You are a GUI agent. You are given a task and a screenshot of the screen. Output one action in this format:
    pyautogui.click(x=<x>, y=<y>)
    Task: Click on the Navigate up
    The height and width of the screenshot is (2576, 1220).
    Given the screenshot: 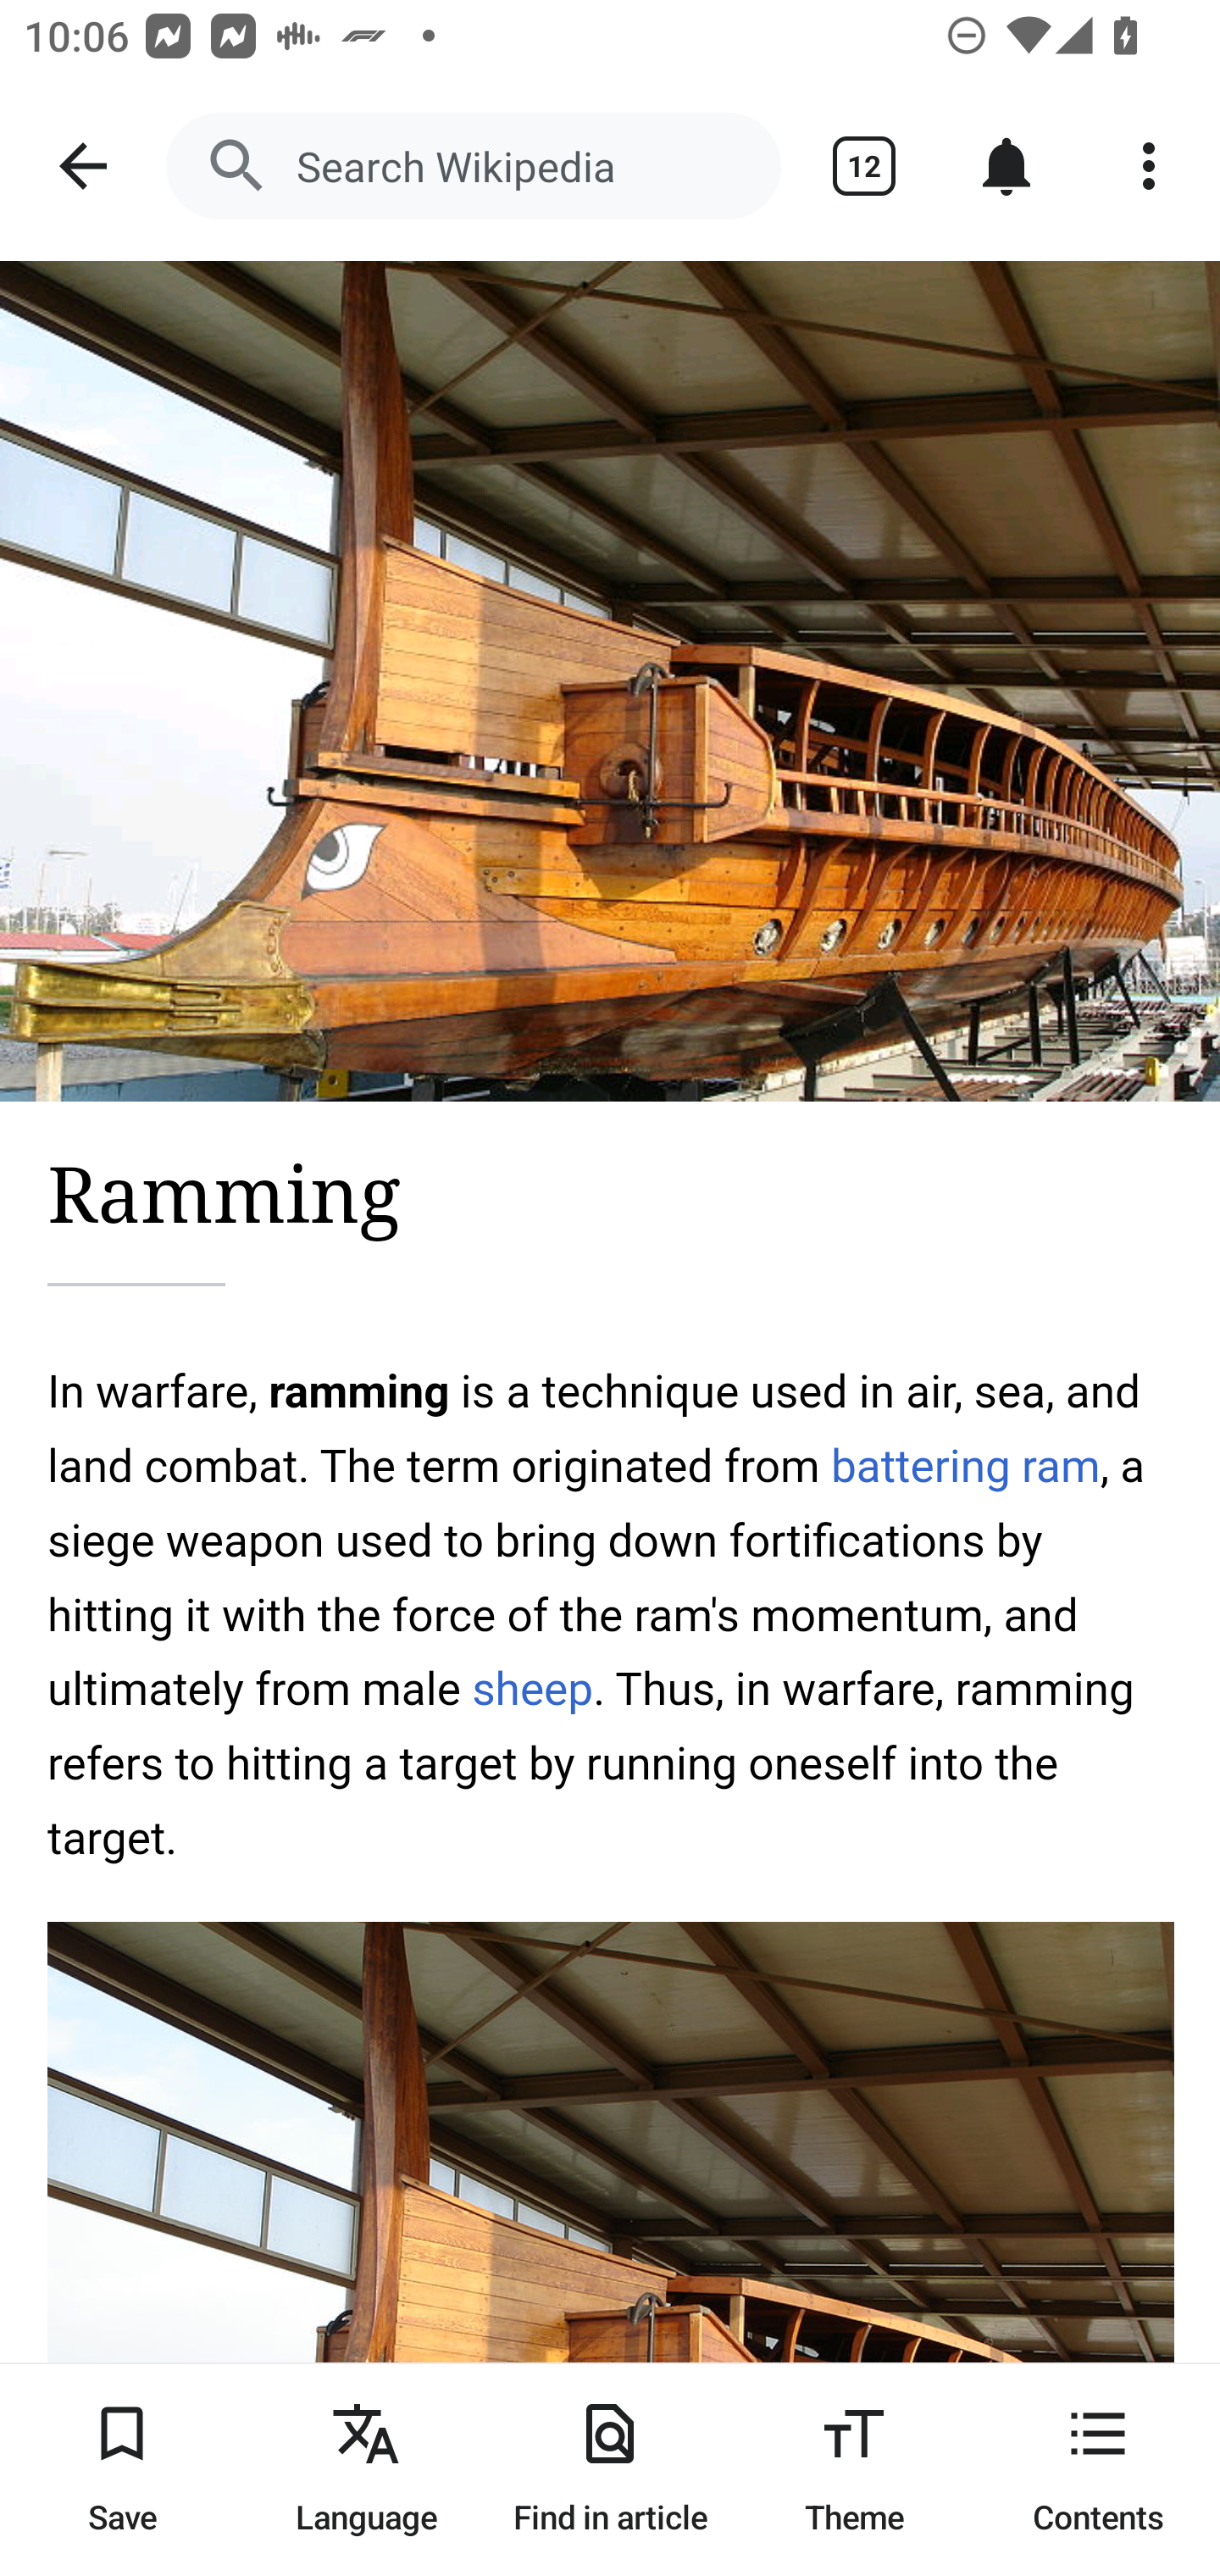 What is the action you would take?
    pyautogui.click(x=83, y=166)
    